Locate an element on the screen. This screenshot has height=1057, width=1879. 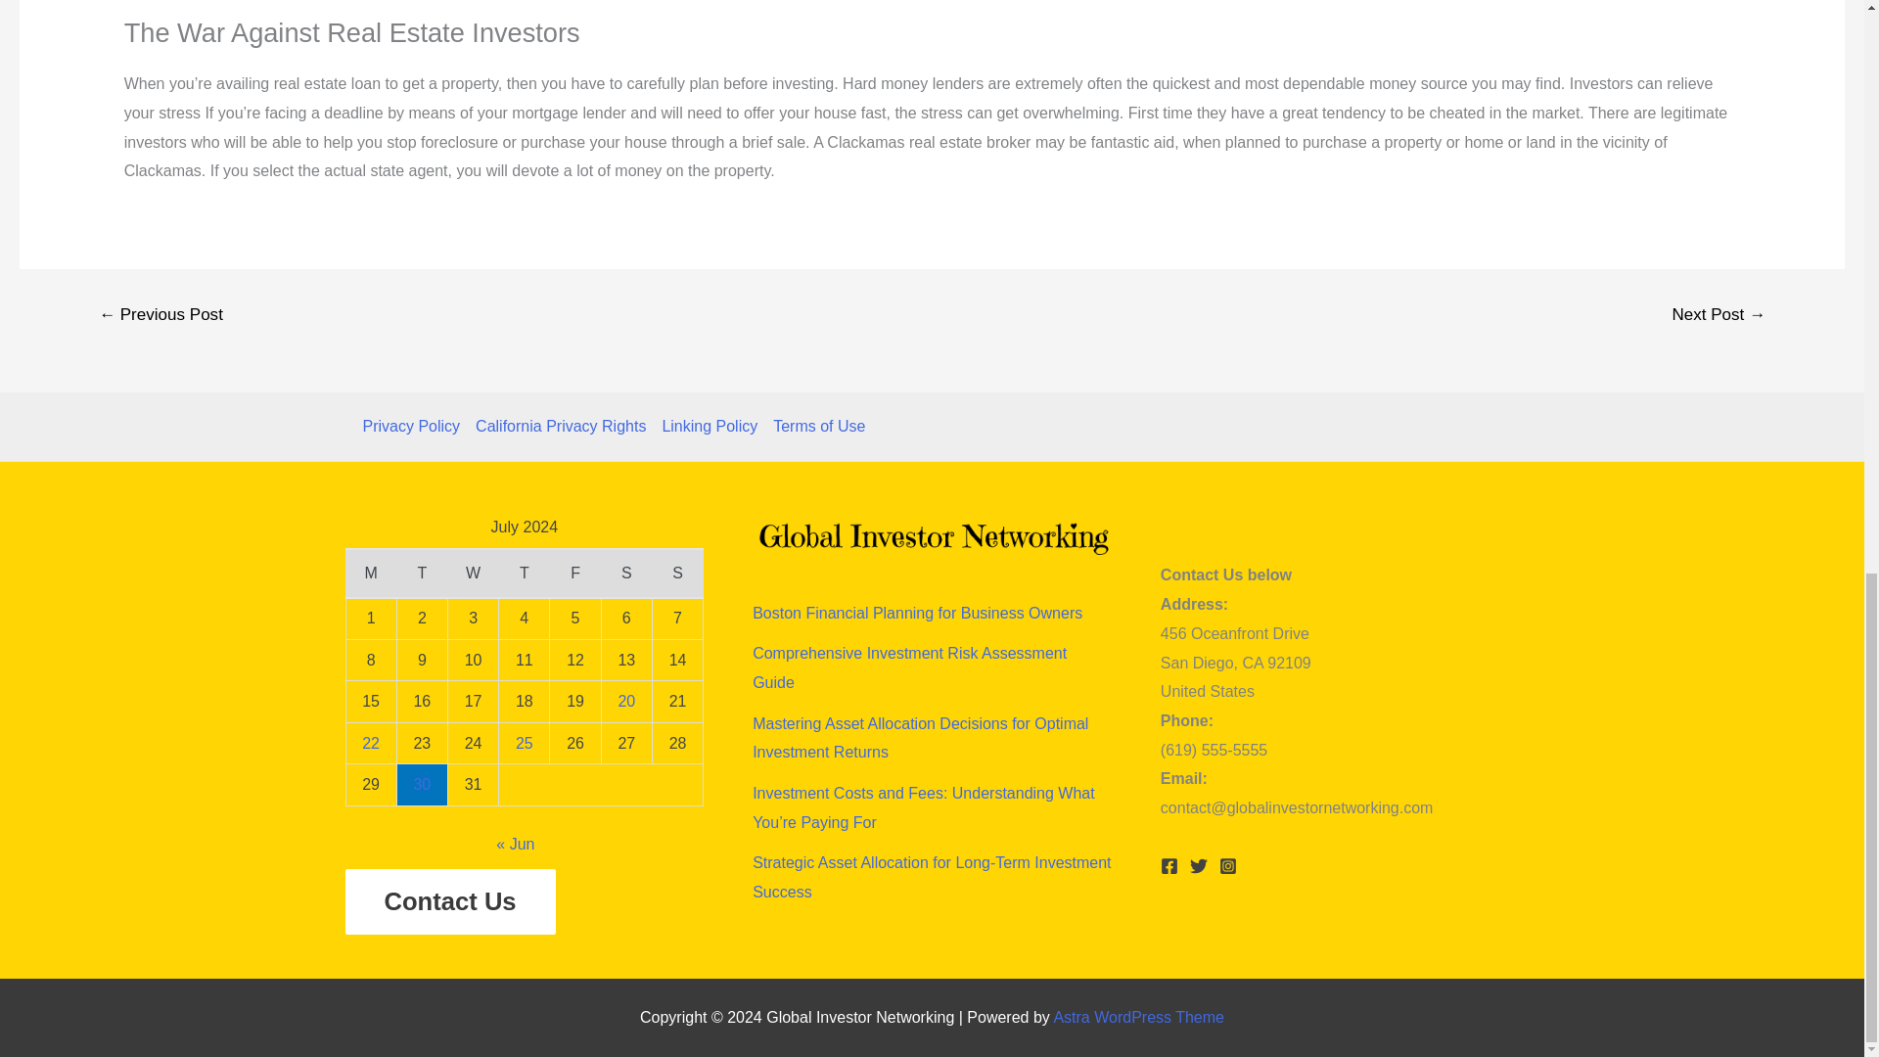
Tuesday is located at coordinates (421, 574).